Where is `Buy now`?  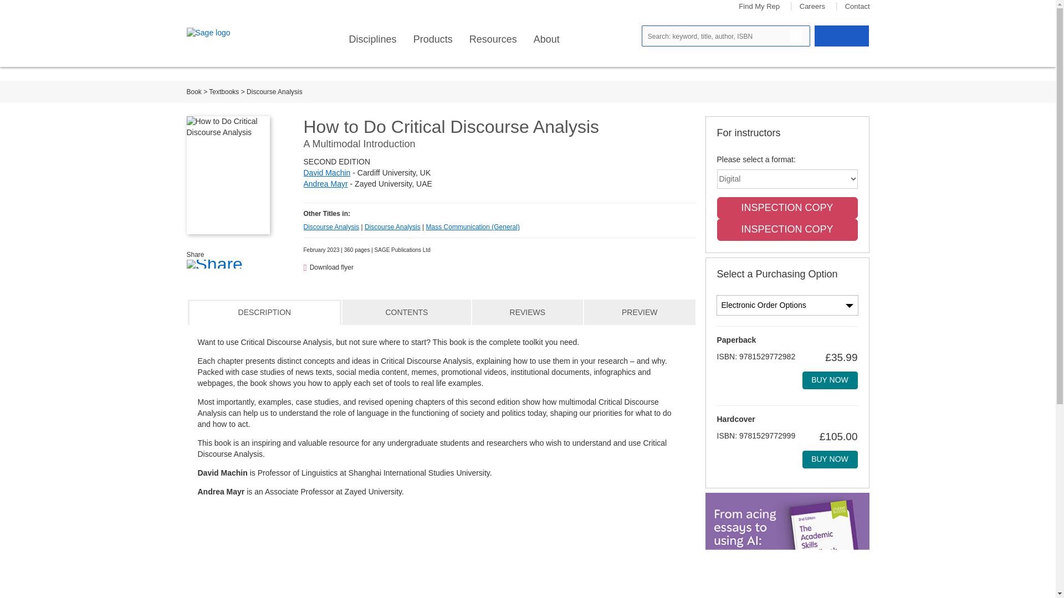
Buy now is located at coordinates (830, 380).